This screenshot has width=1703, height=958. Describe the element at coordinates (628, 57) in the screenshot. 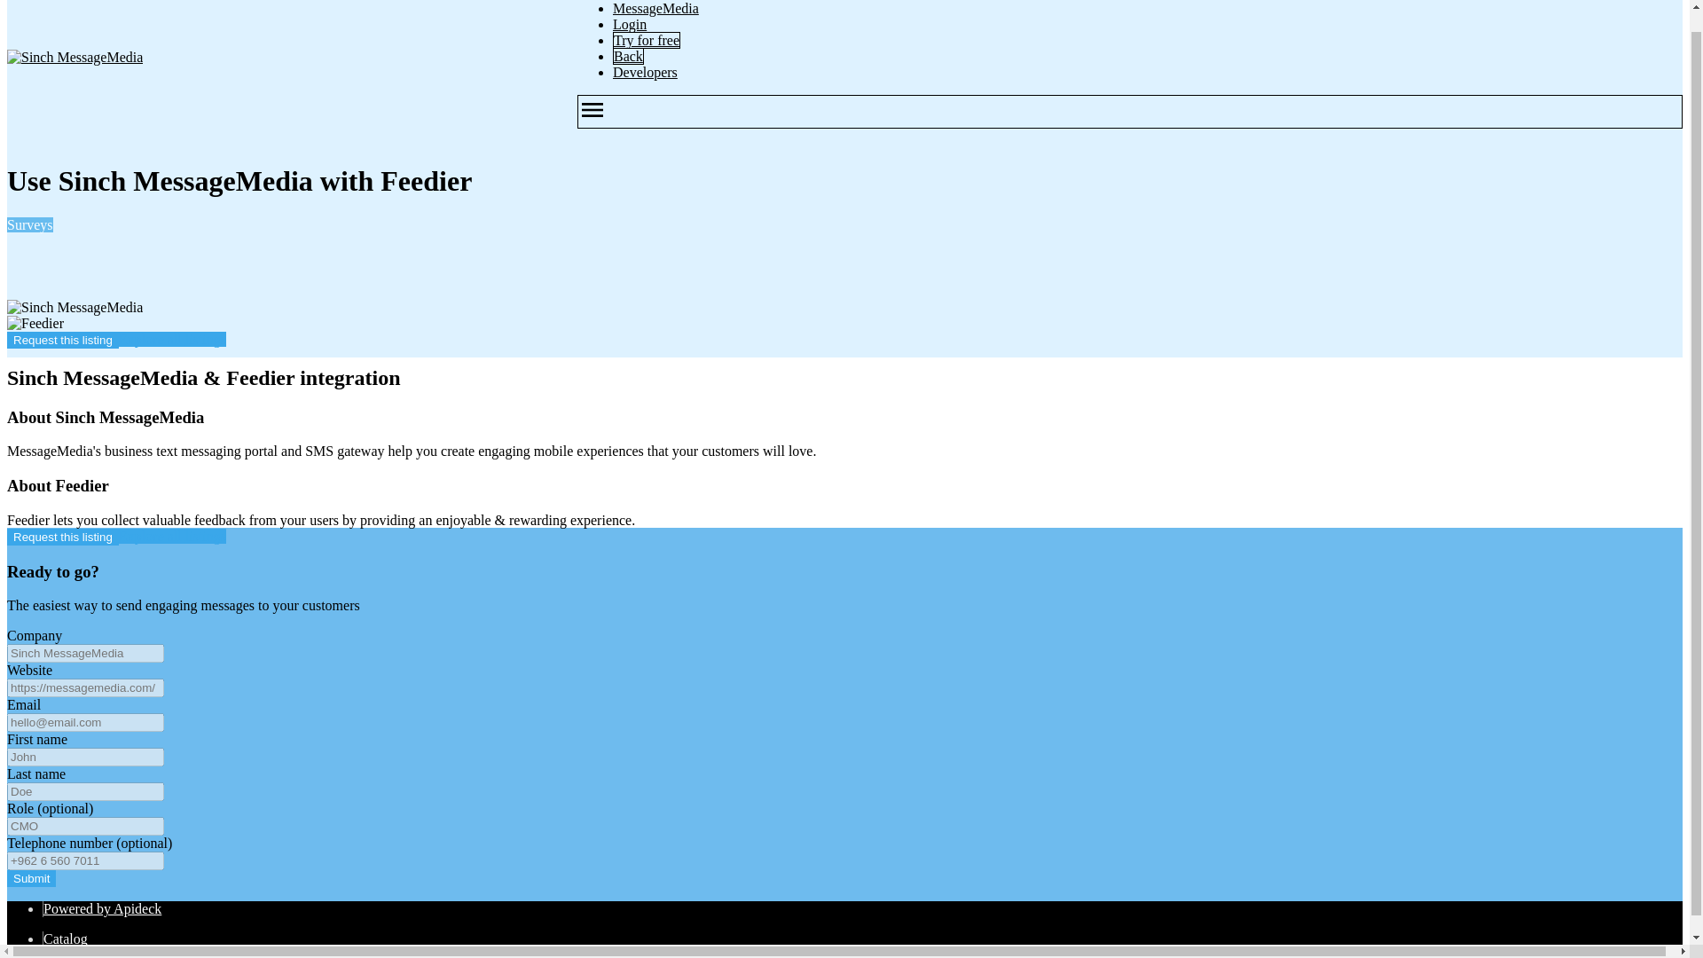

I see `Back` at that location.